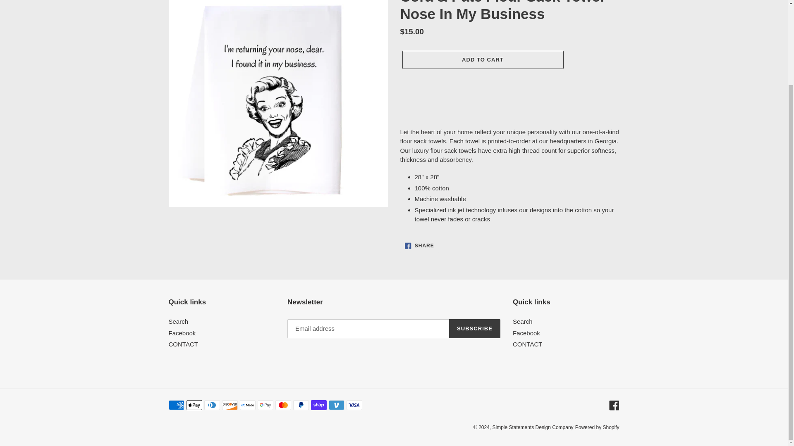  Describe the element at coordinates (597, 427) in the screenshot. I see `Facebook` at that location.